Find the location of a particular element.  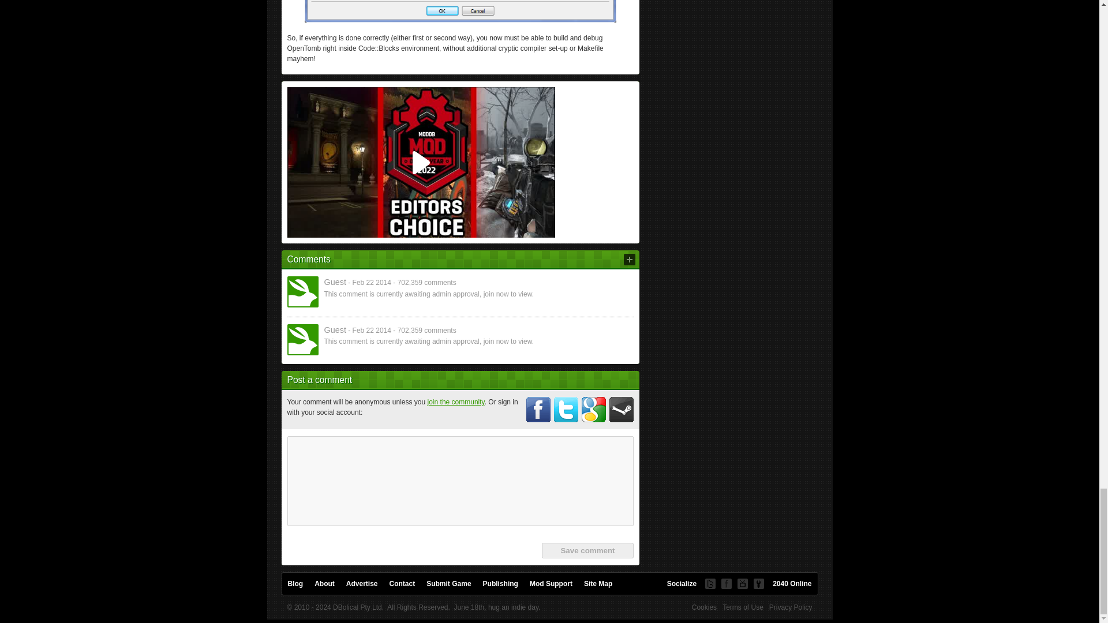

Save comment is located at coordinates (587, 550).